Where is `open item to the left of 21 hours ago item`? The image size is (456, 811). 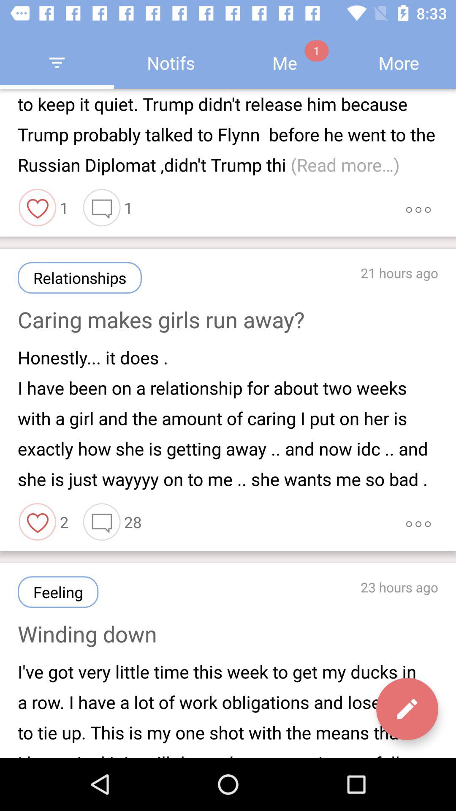
open item to the left of 21 hours ago item is located at coordinates (80, 278).